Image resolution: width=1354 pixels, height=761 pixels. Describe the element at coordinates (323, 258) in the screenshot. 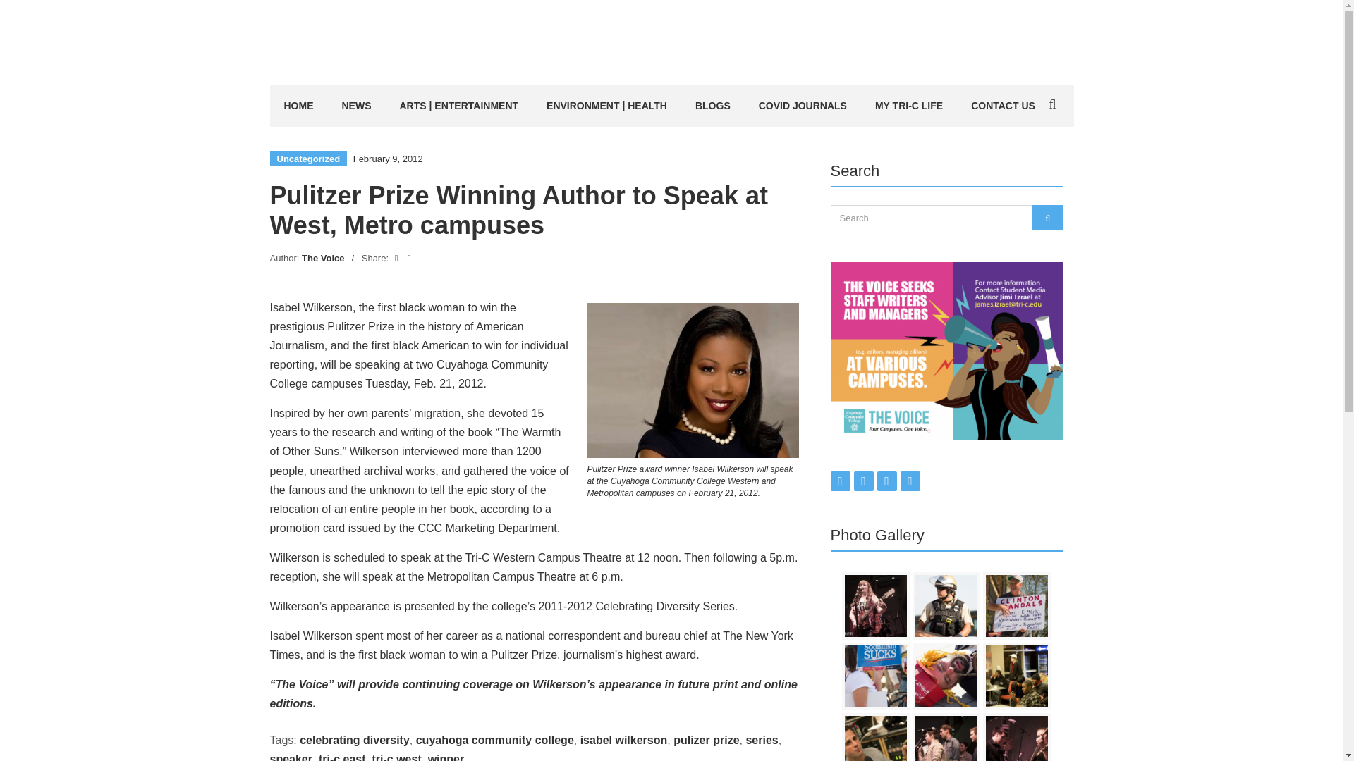

I see `Posts by The Voice` at that location.